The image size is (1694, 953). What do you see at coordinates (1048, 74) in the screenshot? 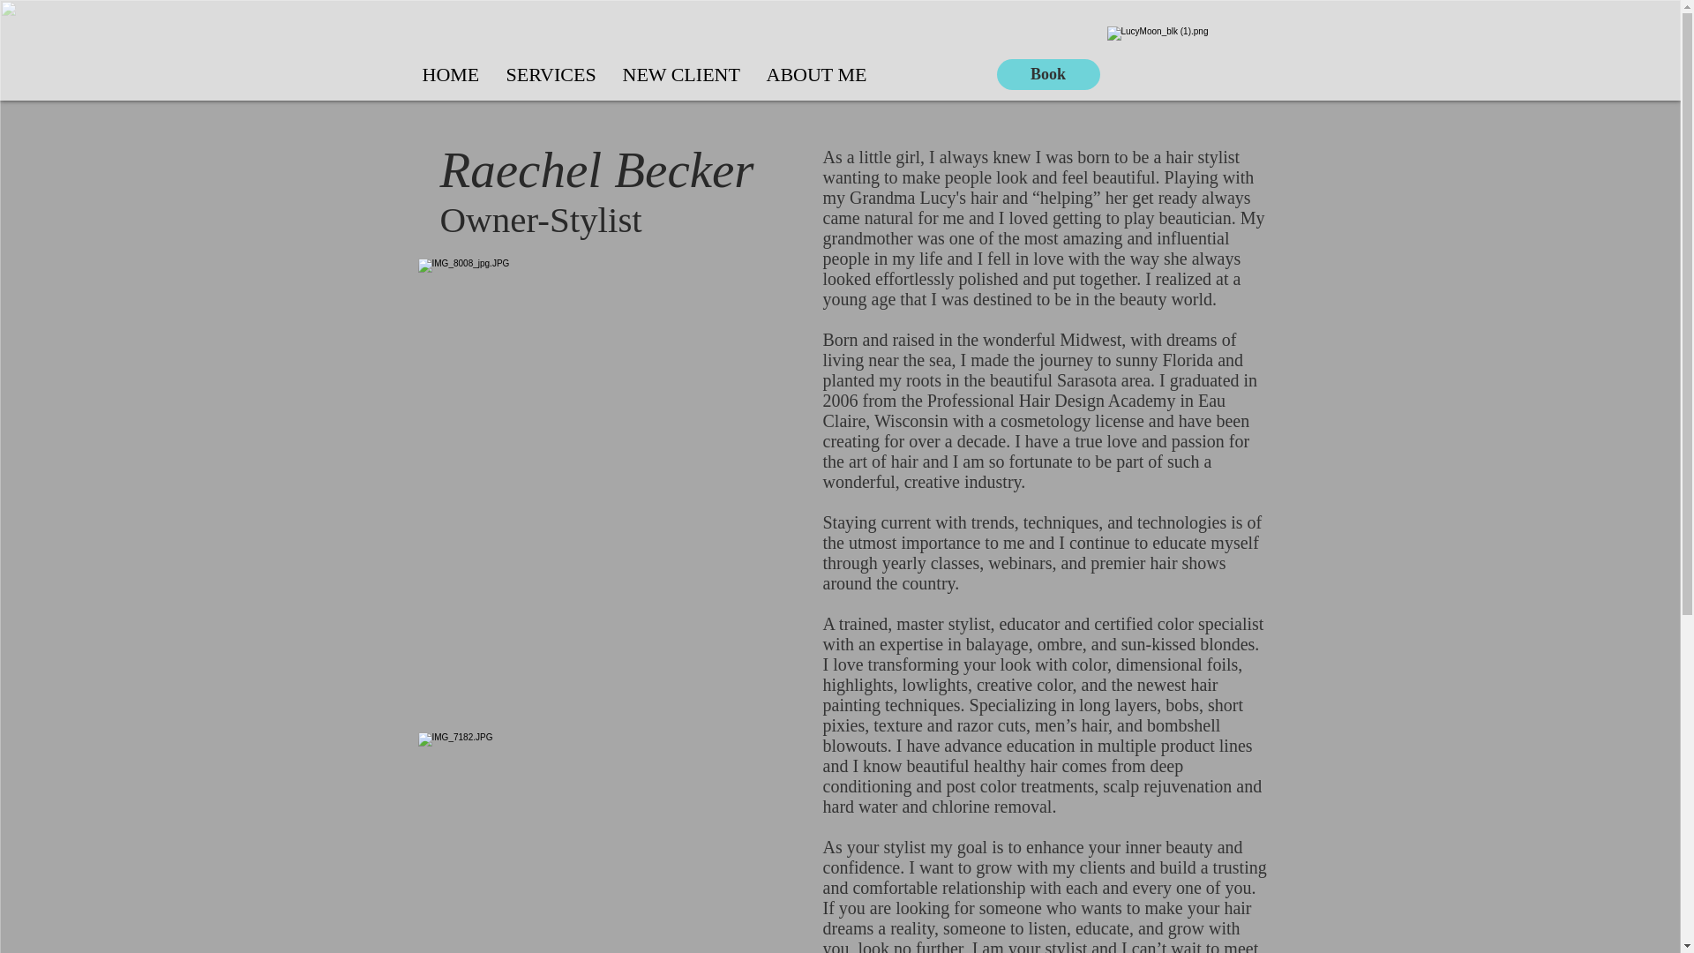
I see `Book` at bounding box center [1048, 74].